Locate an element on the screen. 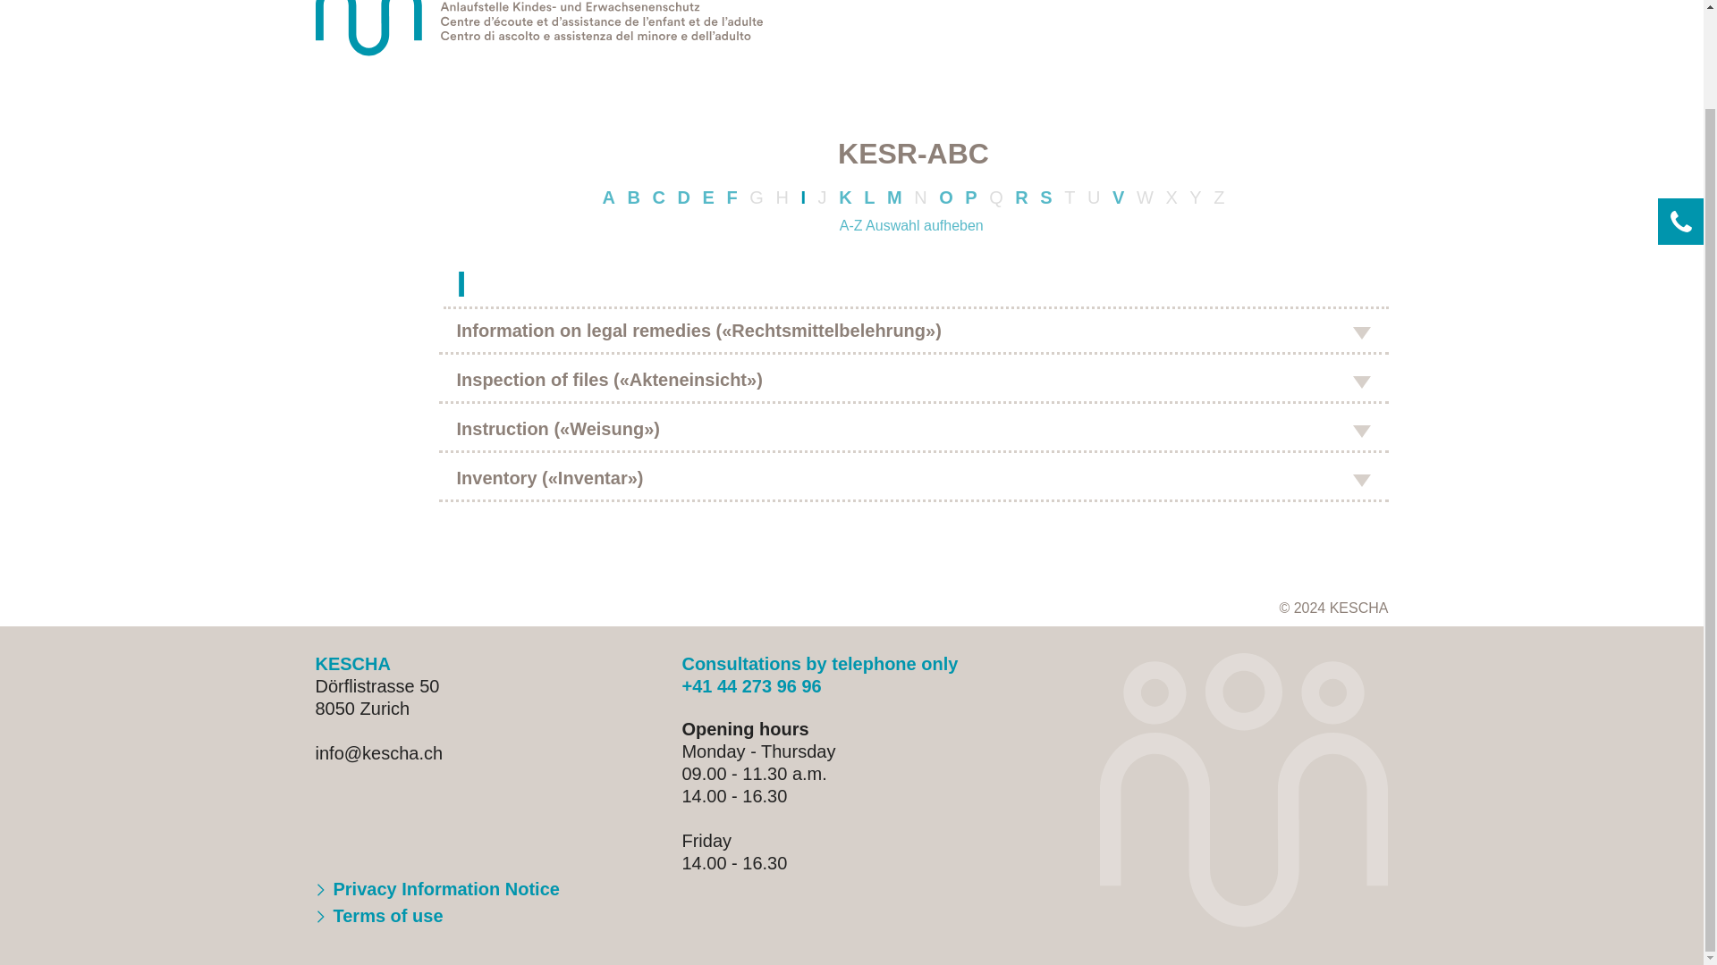 The image size is (1717, 965). A-Z Auswahl aufheben is located at coordinates (913, 225).